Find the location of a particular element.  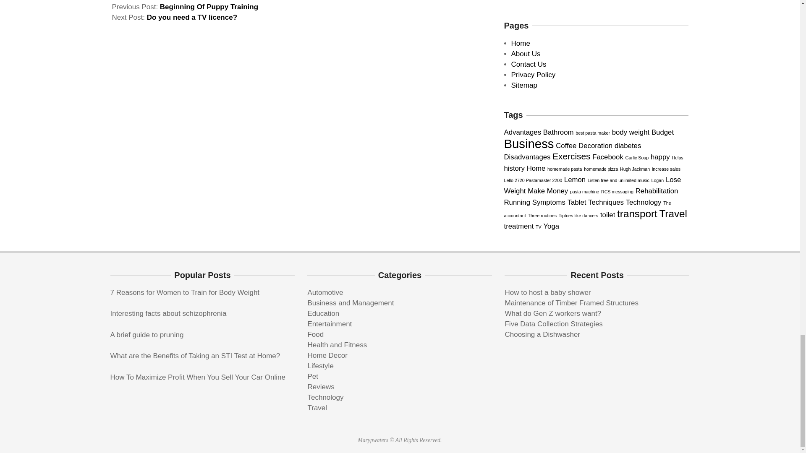

Do you need a TV licence? is located at coordinates (191, 17).